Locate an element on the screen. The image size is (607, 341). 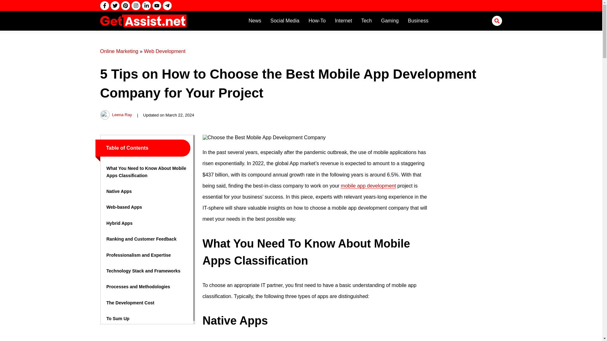
Native Apps is located at coordinates (119, 191).